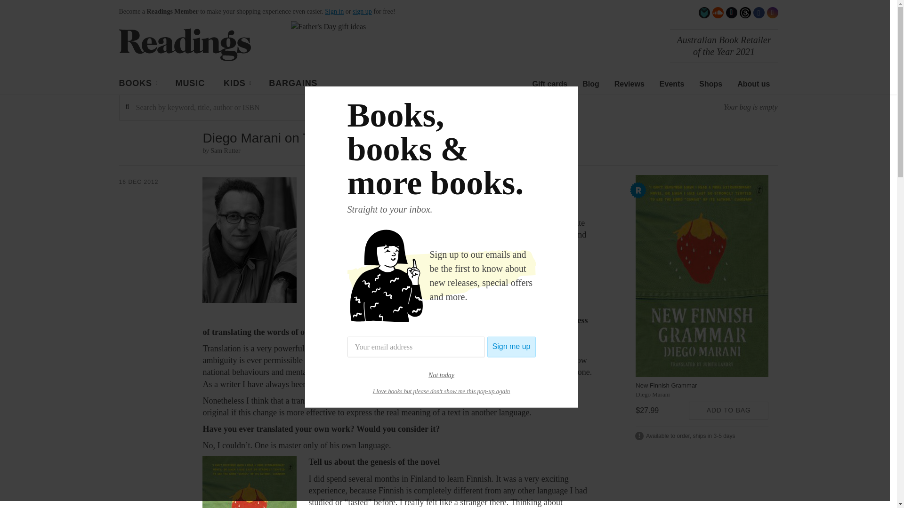 Image resolution: width=904 pixels, height=508 pixels. I want to click on I love books but please don't show me this pop-up again, so click(442, 390).